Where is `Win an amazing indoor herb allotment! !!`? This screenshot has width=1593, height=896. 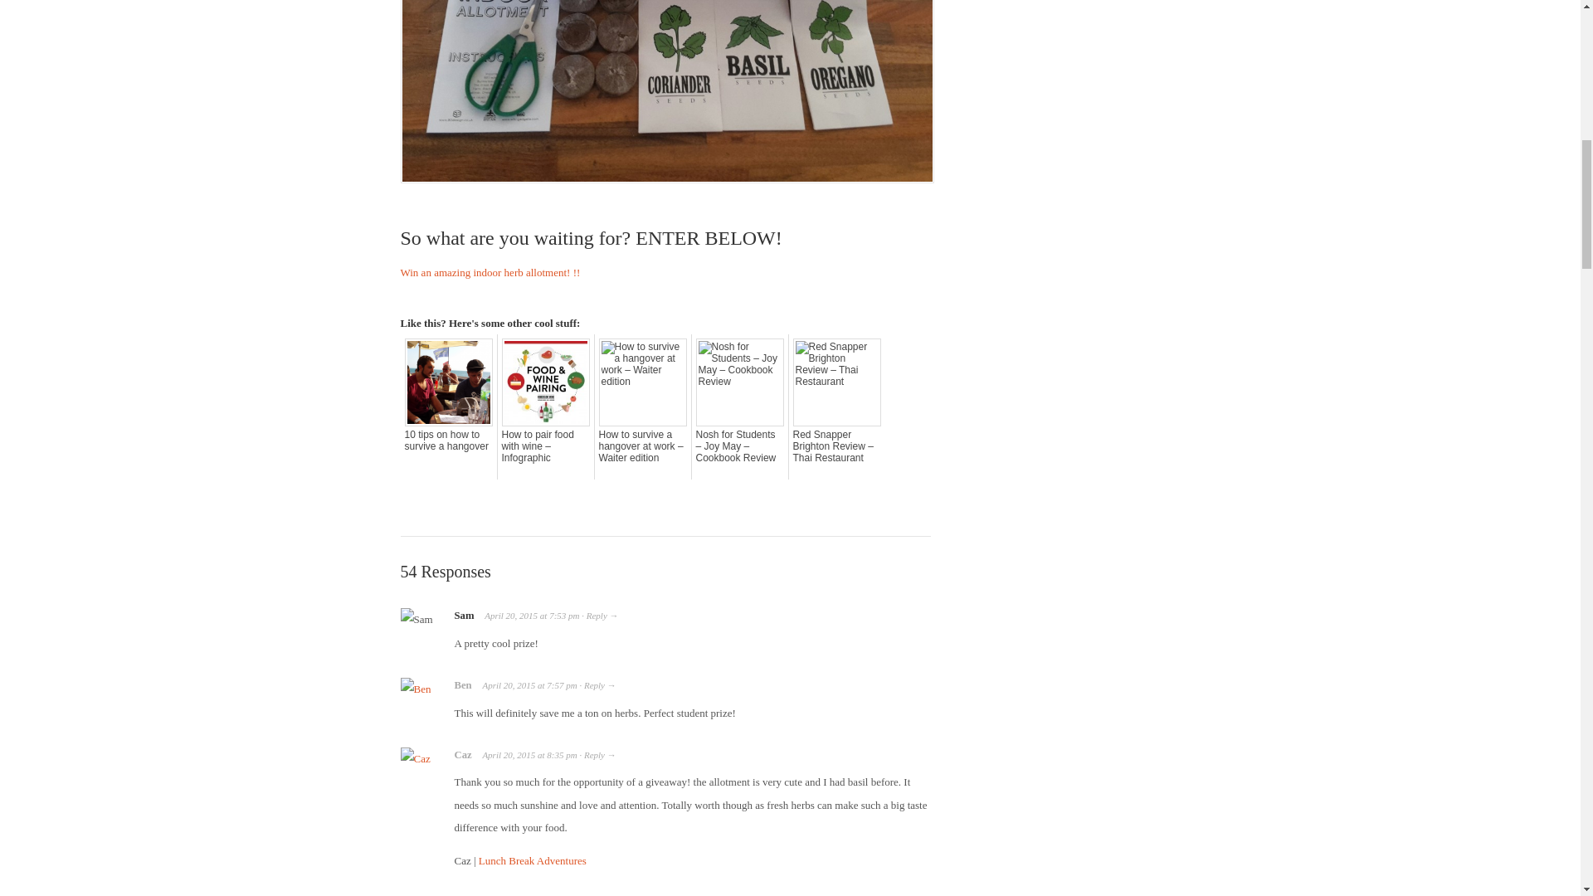 Win an amazing indoor herb allotment! !! is located at coordinates (490, 272).